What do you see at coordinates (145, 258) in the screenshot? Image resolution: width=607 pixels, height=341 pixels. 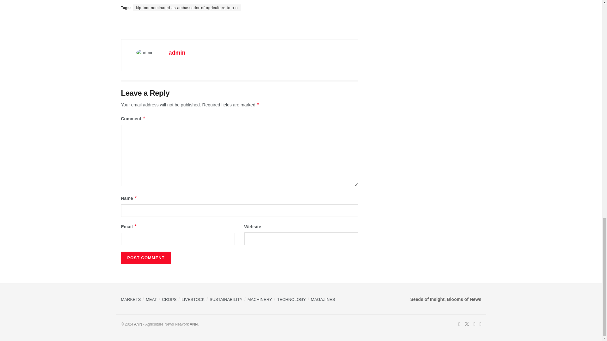 I see `Post Comment` at bounding box center [145, 258].